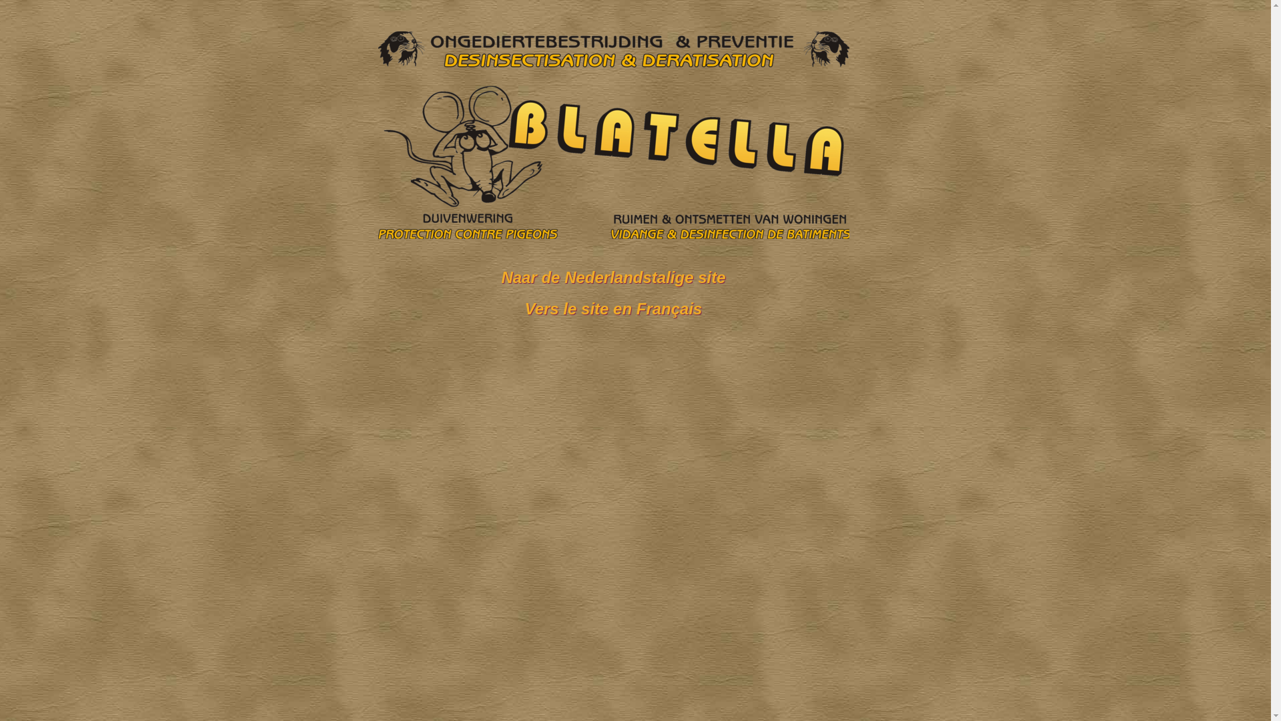  What do you see at coordinates (613, 278) in the screenshot?
I see `Naar de Nederlandstalige site` at bounding box center [613, 278].